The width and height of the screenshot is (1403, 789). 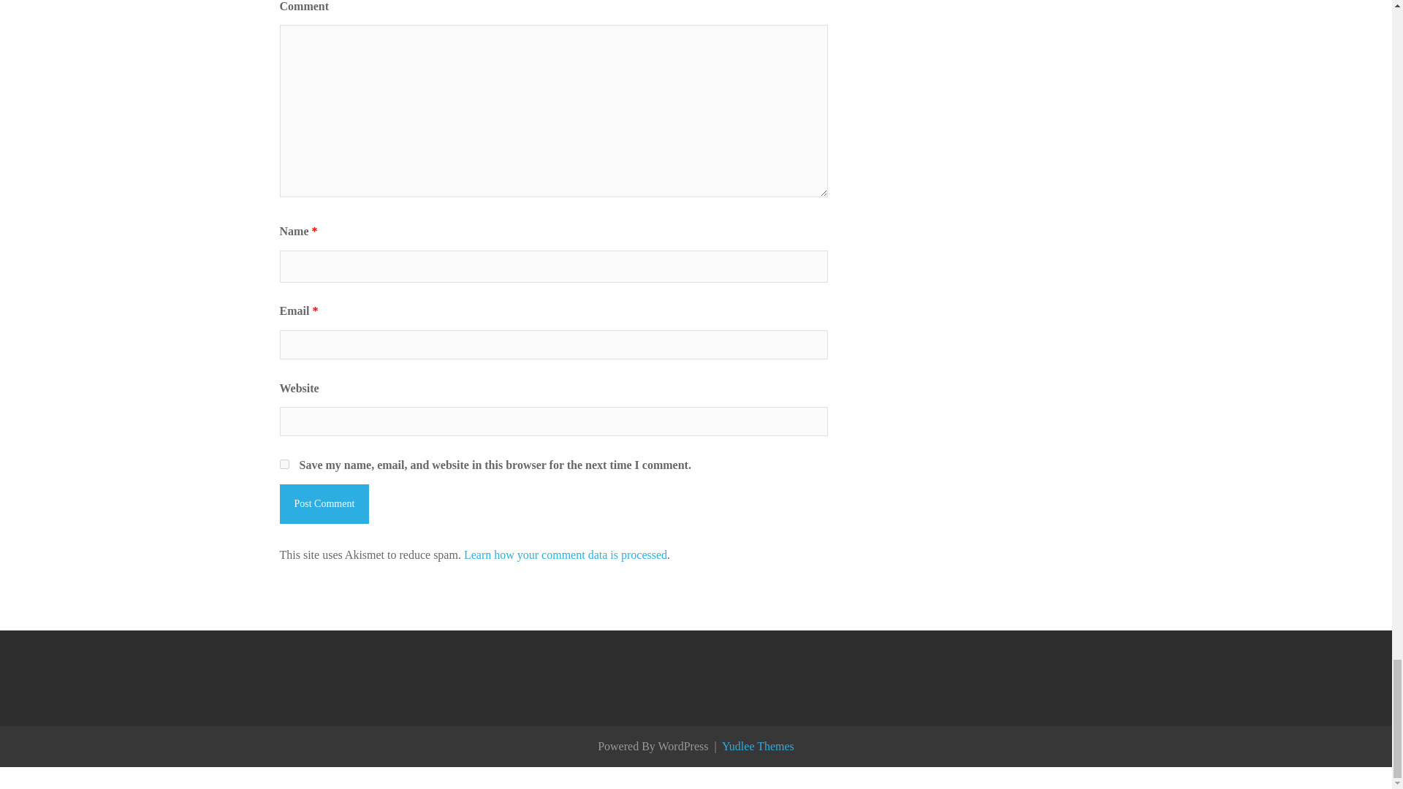 I want to click on yes, so click(x=284, y=463).